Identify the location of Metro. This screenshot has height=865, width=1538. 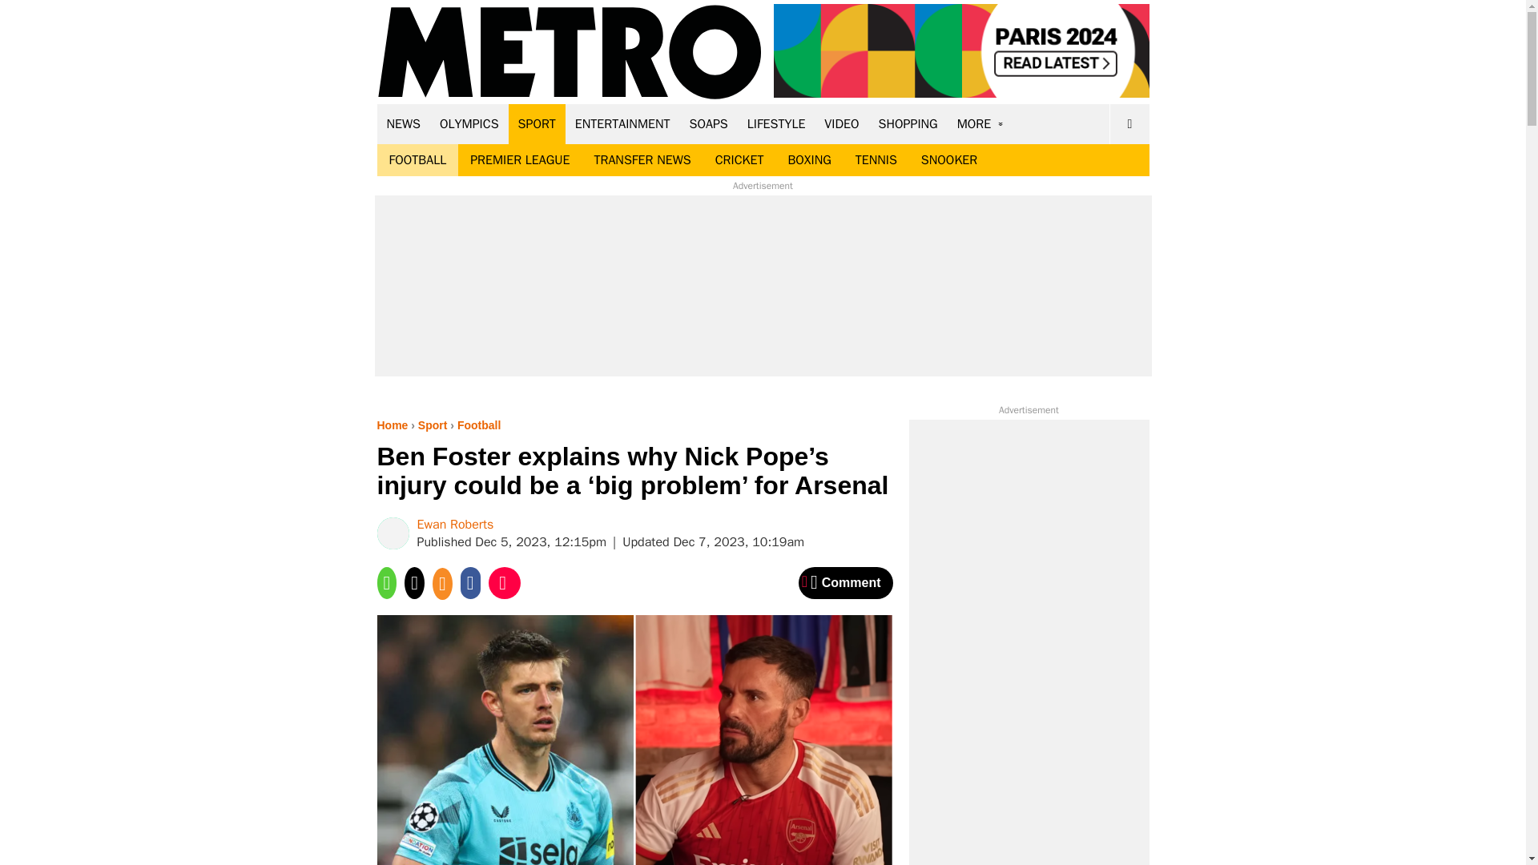
(570, 53).